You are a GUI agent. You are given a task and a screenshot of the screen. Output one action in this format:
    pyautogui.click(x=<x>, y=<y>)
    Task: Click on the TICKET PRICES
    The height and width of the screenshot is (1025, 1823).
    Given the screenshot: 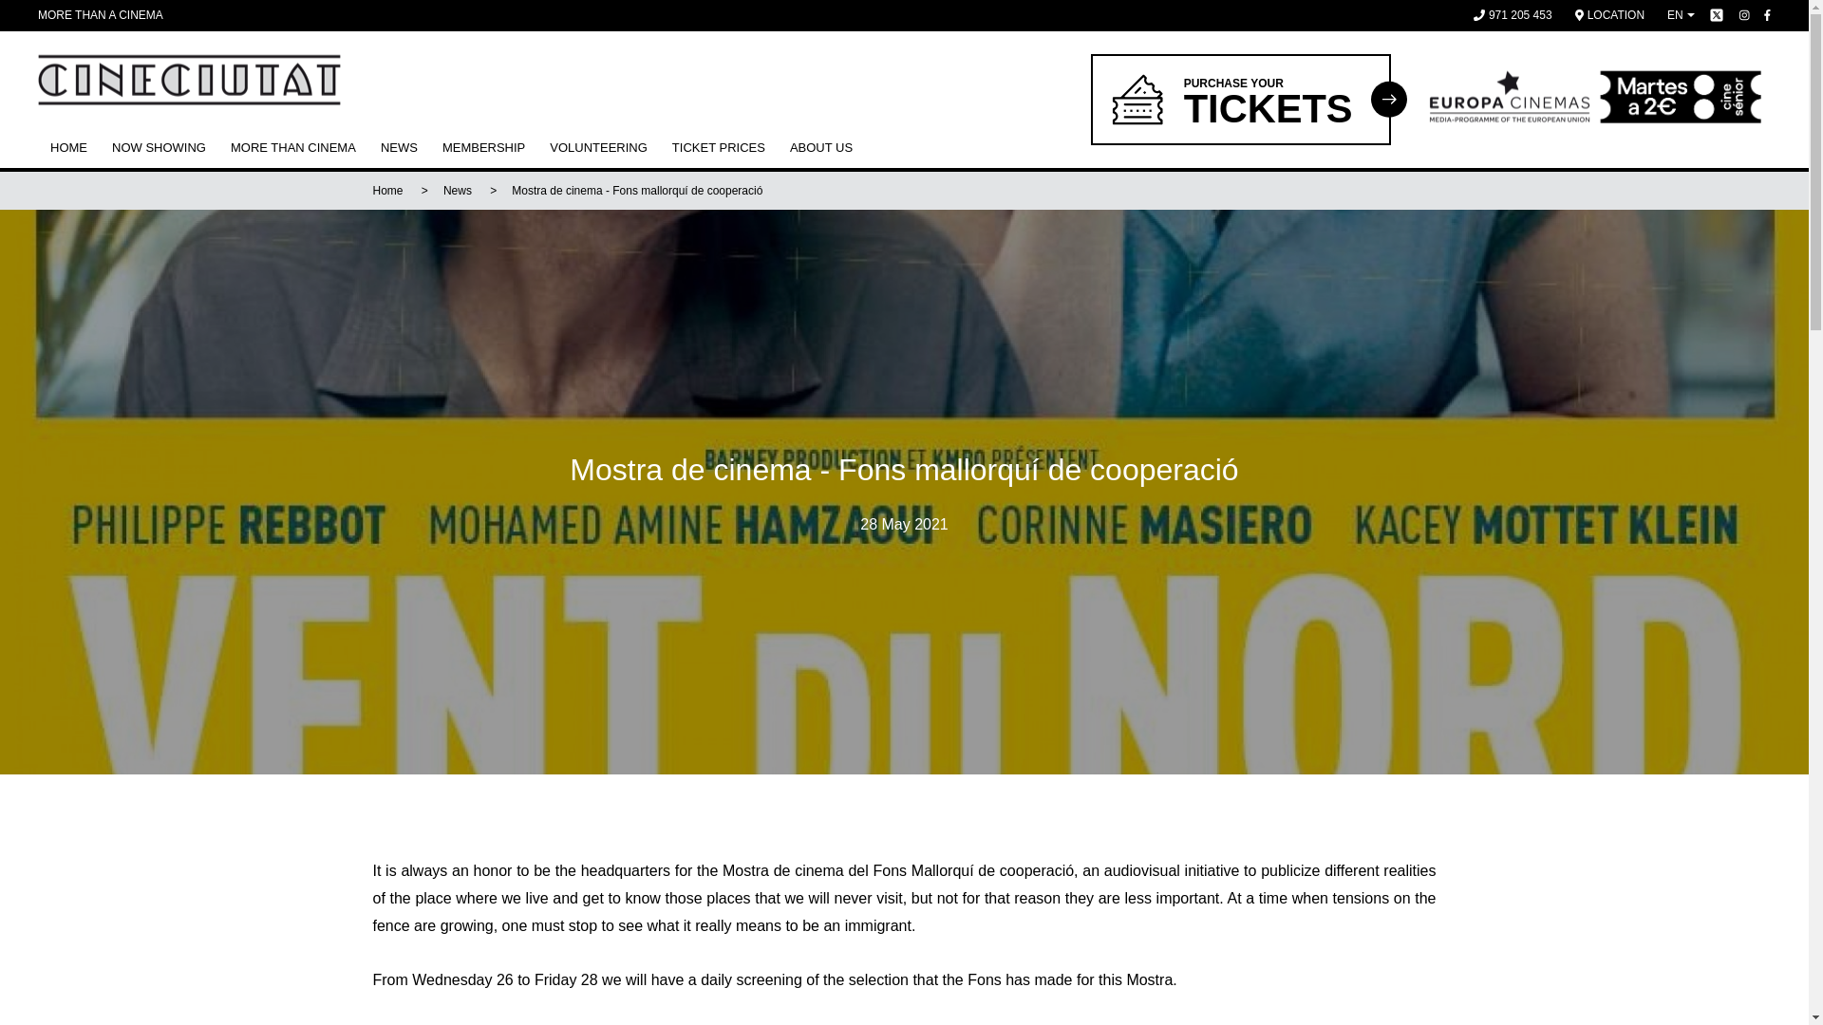 What is the action you would take?
    pyautogui.click(x=387, y=191)
    